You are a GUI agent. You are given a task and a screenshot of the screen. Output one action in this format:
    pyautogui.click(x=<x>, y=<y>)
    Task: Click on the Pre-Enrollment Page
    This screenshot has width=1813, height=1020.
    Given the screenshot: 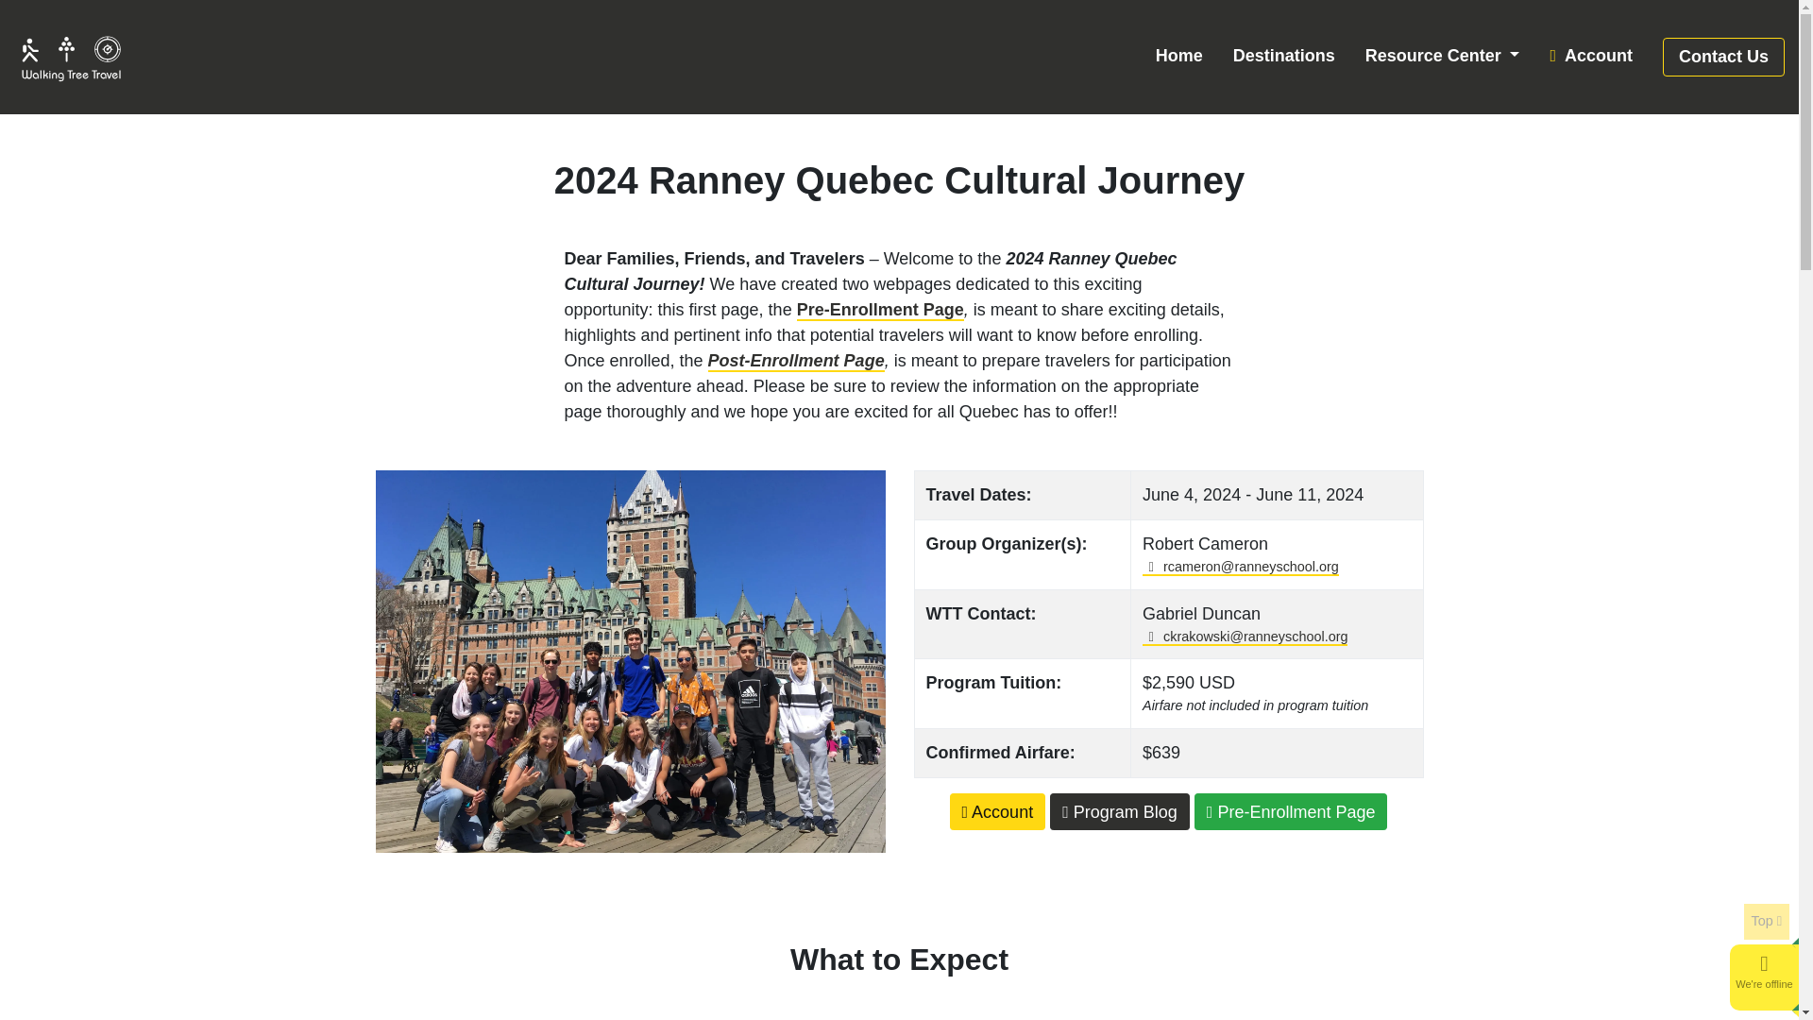 What is the action you would take?
    pyautogui.click(x=880, y=310)
    